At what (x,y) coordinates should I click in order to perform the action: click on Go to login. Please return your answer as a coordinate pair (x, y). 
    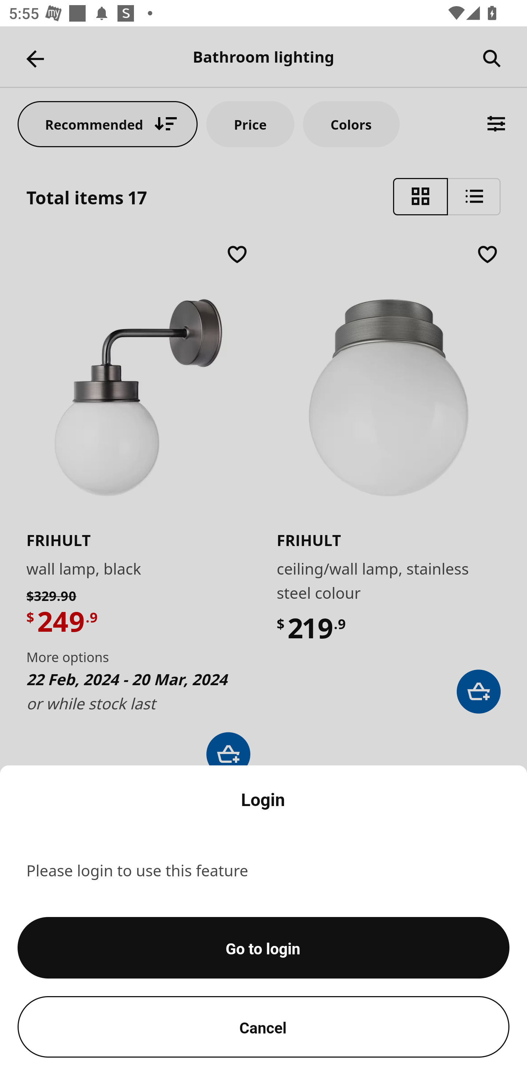
    Looking at the image, I should click on (263, 948).